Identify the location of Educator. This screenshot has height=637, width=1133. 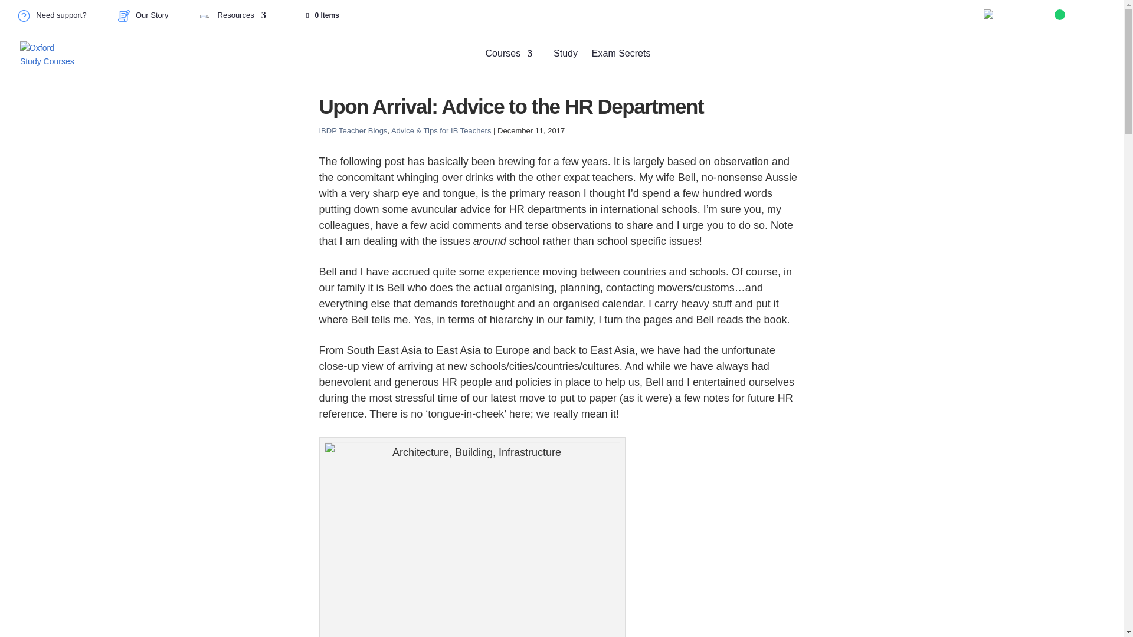
(1089, 17).